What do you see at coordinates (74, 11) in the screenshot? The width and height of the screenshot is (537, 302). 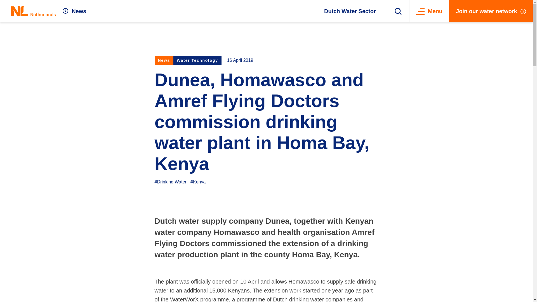 I see `News` at bounding box center [74, 11].